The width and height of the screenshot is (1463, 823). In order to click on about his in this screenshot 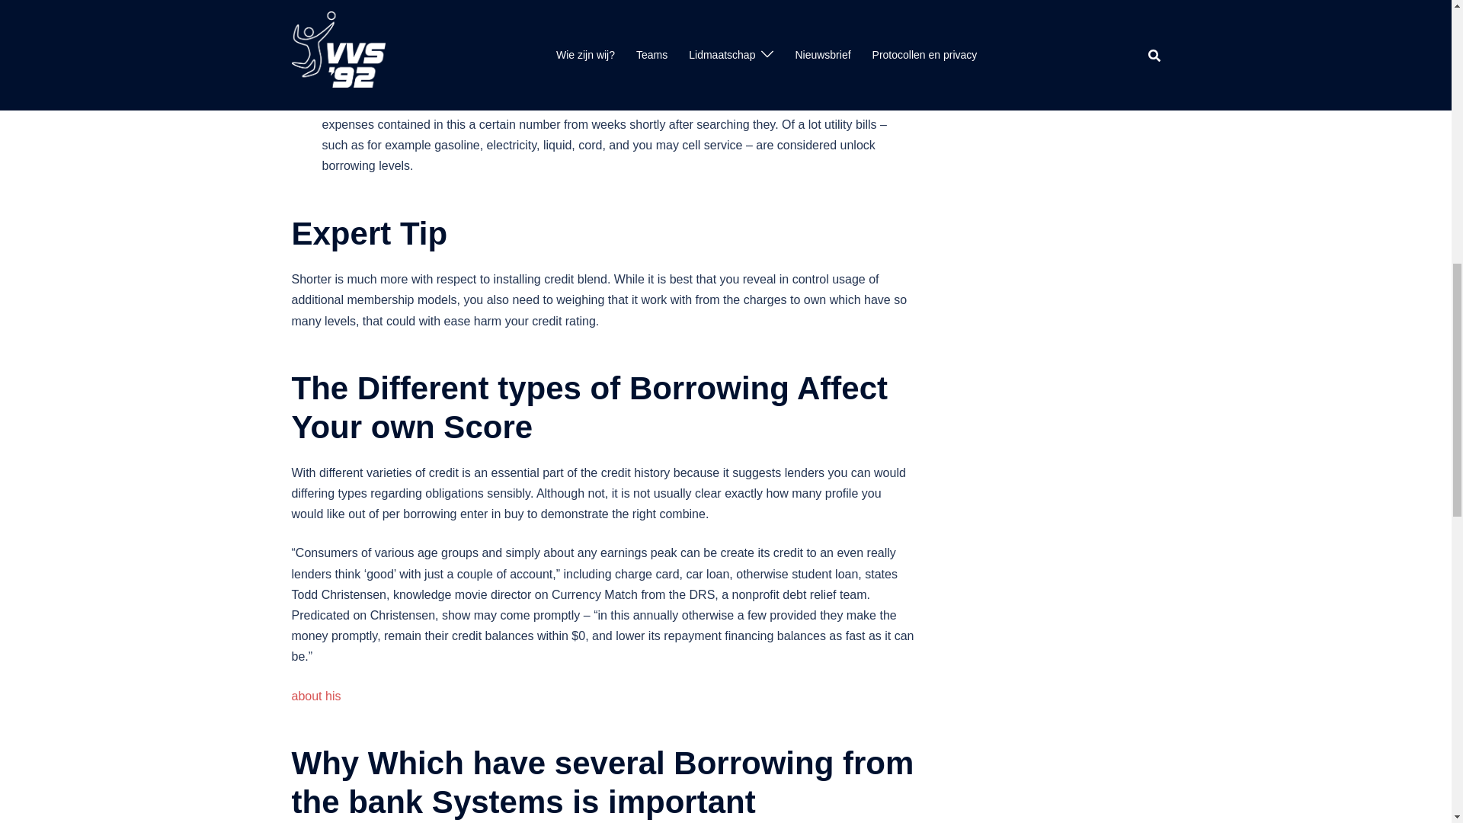, I will do `click(315, 697)`.